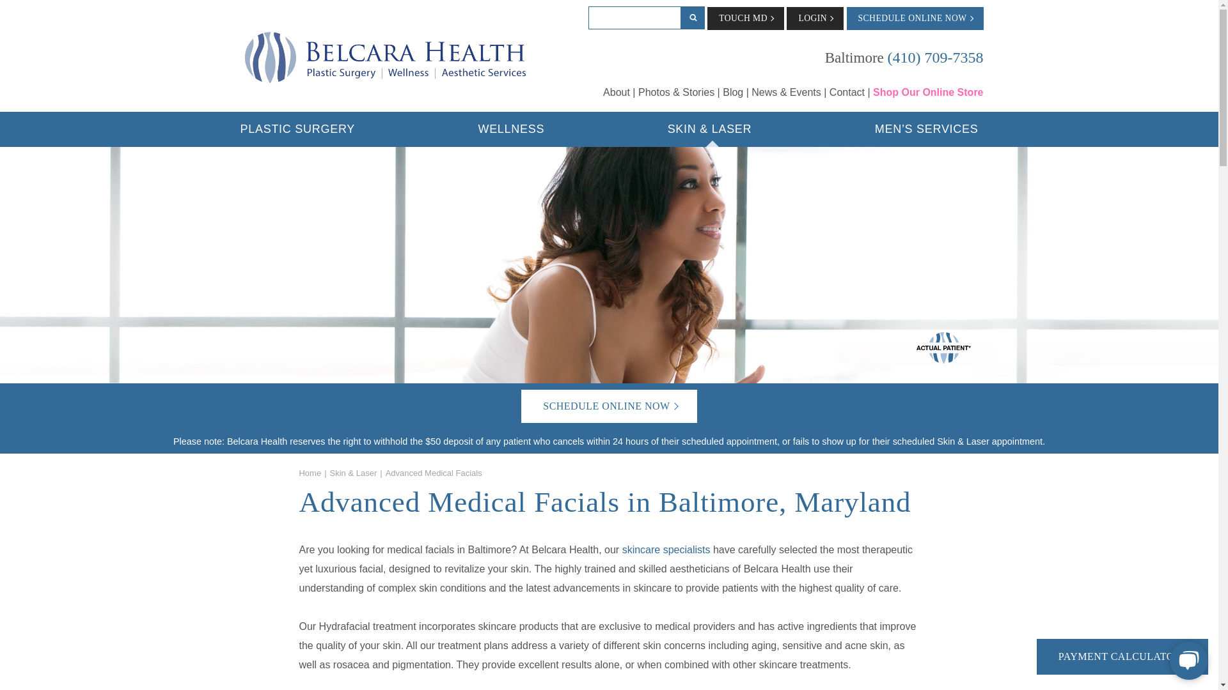 This screenshot has height=690, width=1228. Describe the element at coordinates (915, 18) in the screenshot. I see `SCHEDULE ONLINE NOW` at that location.